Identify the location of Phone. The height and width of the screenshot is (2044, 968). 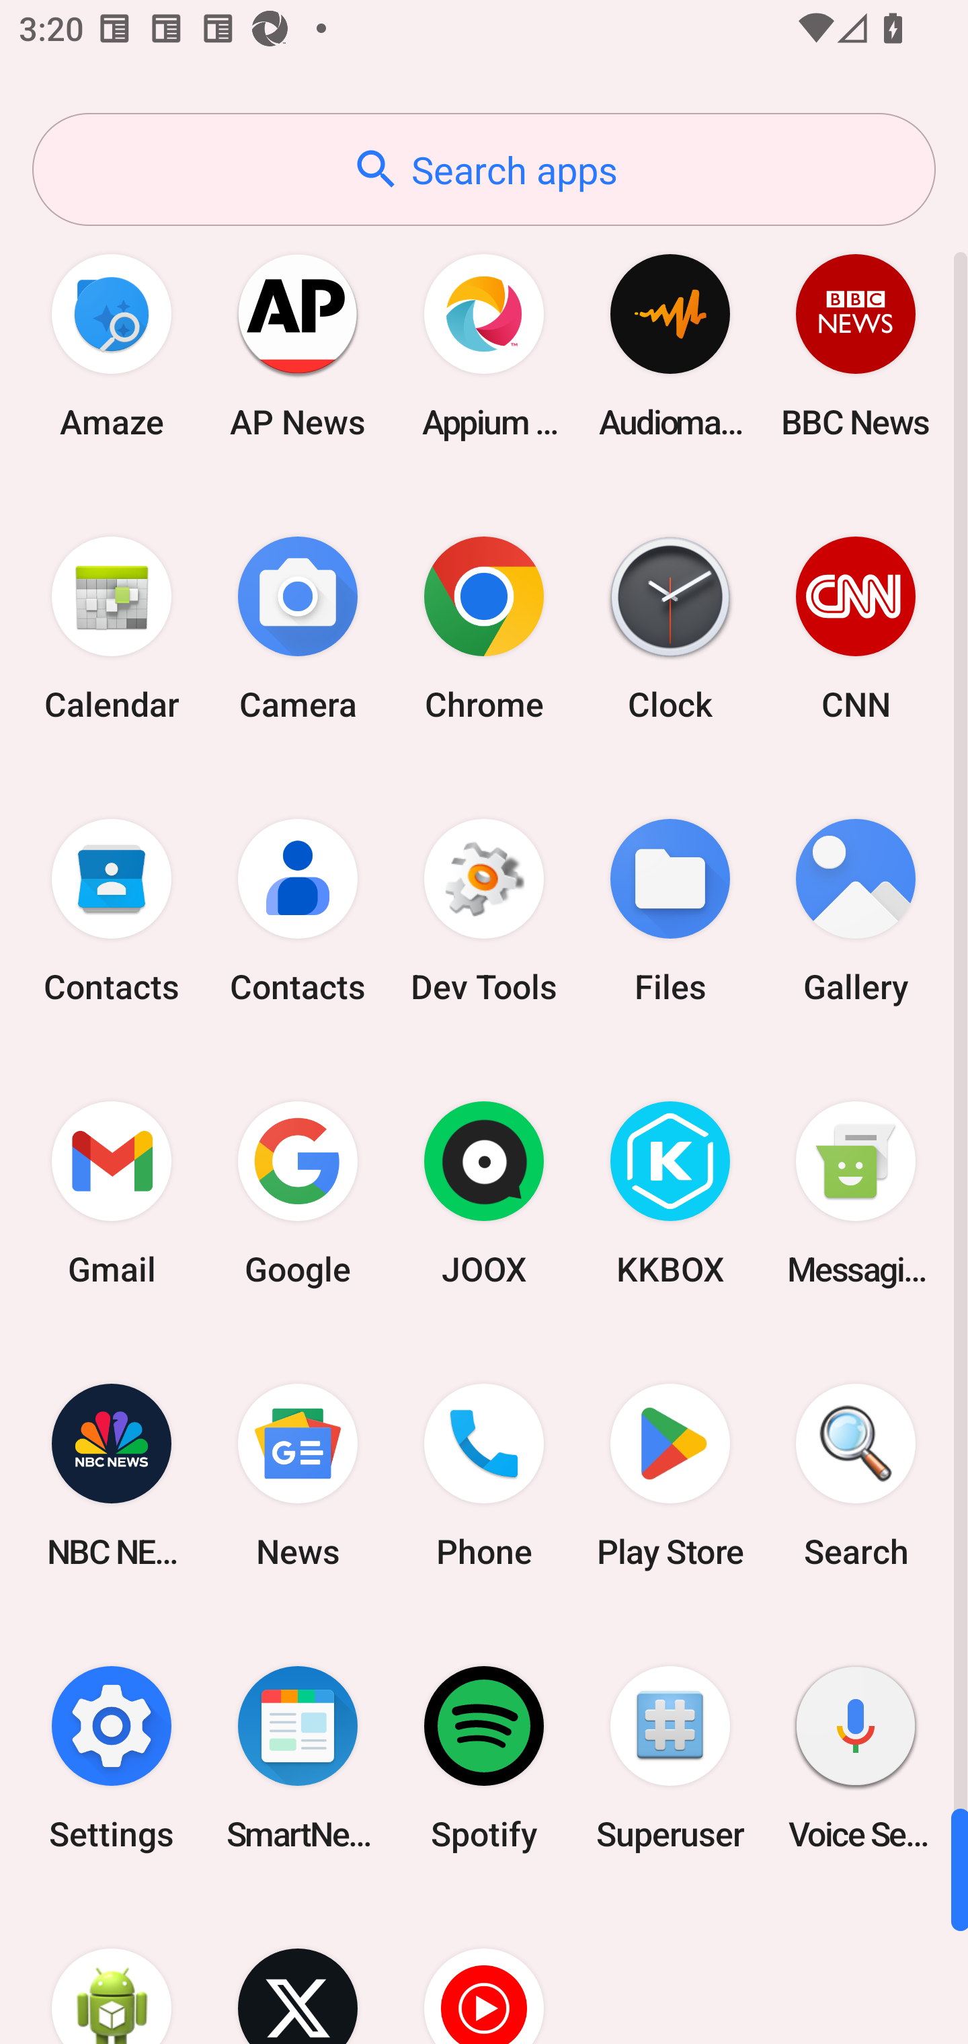
(484, 1475).